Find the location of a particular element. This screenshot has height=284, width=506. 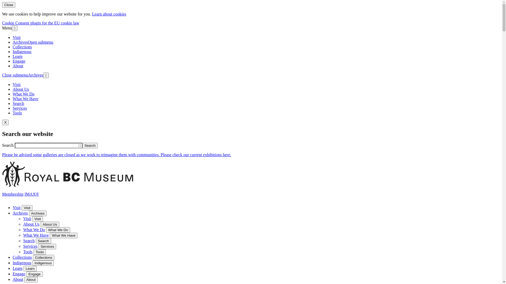

Learn is located at coordinates (17, 268).